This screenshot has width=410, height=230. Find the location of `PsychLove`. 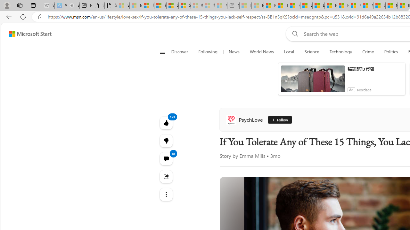

PsychLove is located at coordinates (246, 119).